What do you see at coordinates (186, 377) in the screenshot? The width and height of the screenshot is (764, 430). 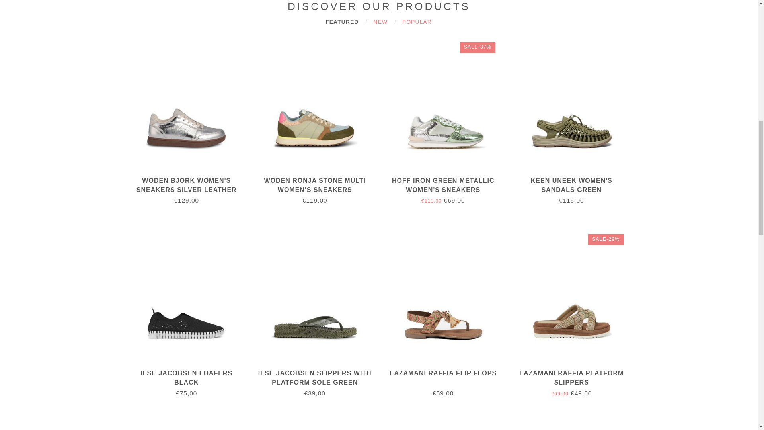 I see `Ilse Jacobsen Ilse Jacobsen loafers black` at bounding box center [186, 377].